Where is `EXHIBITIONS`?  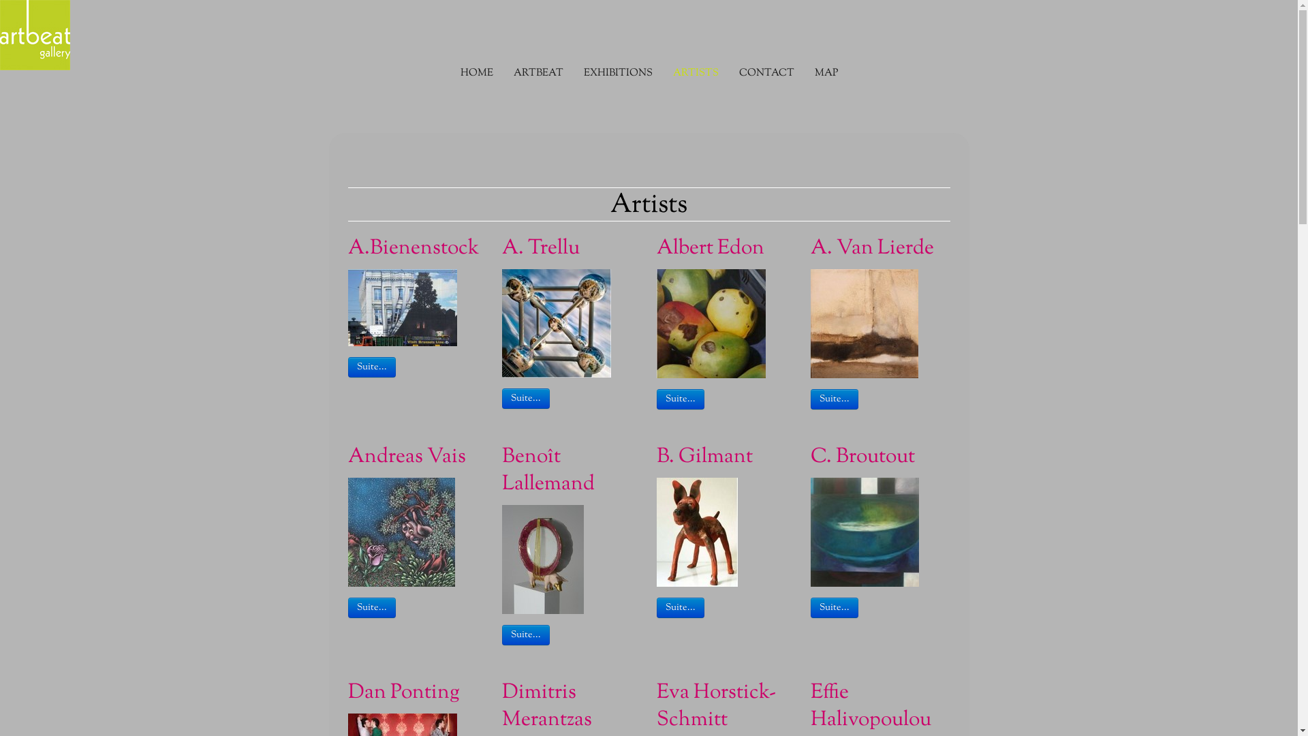 EXHIBITIONS is located at coordinates (618, 74).